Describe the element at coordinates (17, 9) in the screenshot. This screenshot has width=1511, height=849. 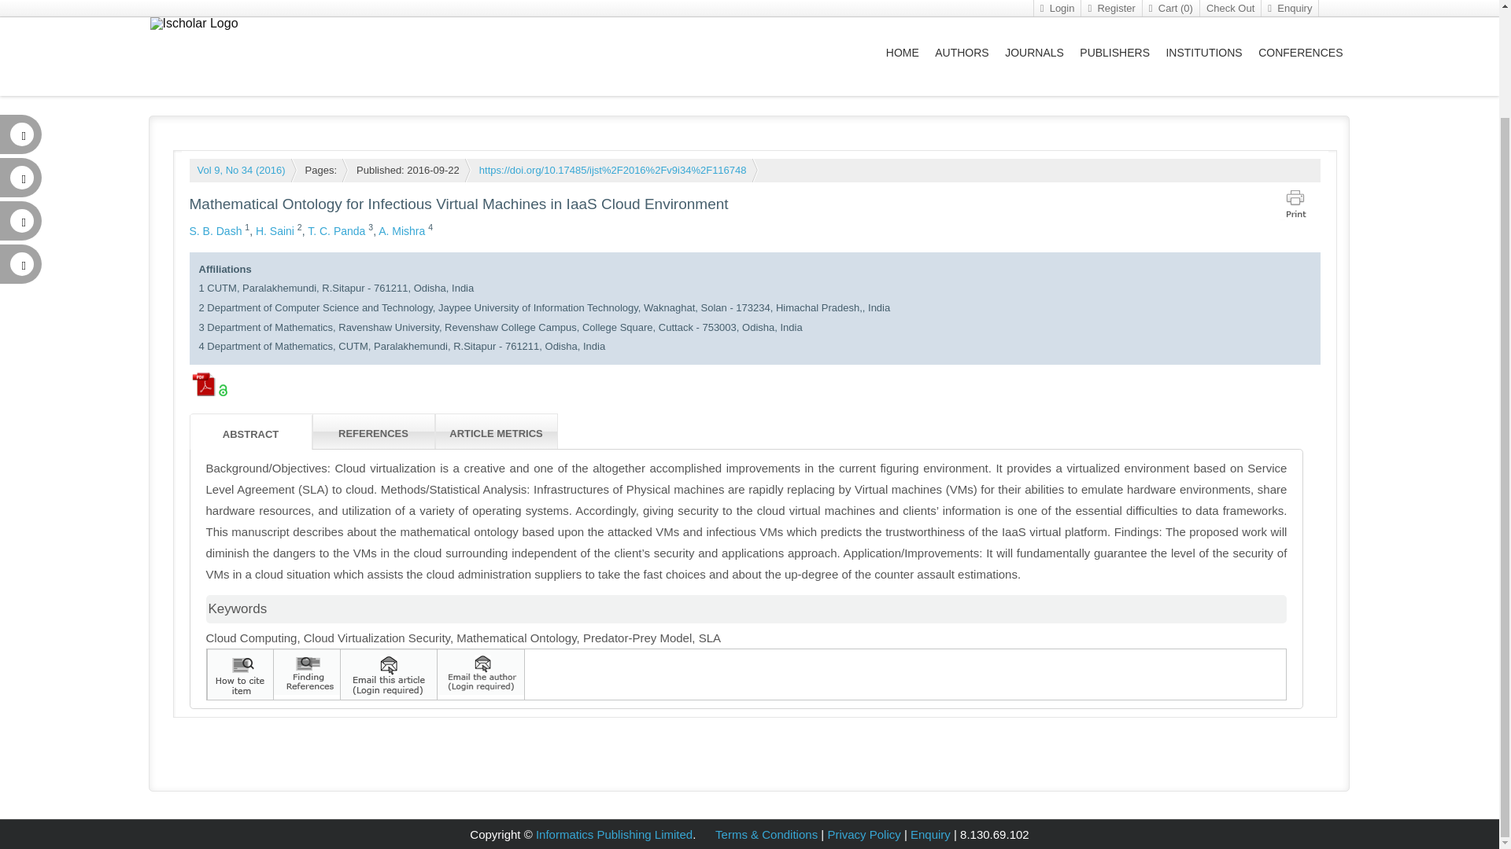
I see `Twitter` at that location.